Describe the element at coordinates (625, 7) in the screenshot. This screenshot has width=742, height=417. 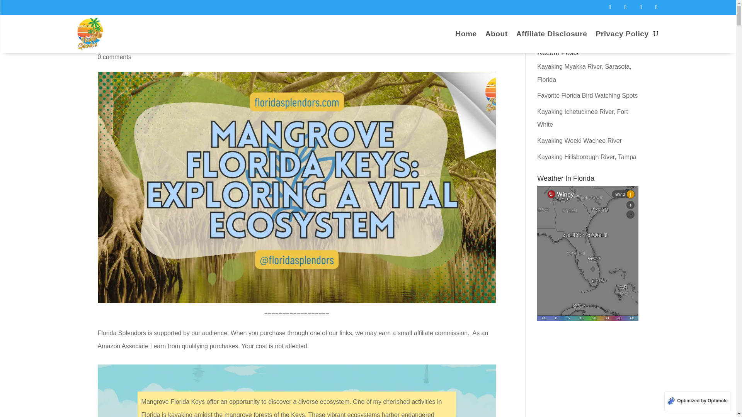
I see `Follow on X` at that location.